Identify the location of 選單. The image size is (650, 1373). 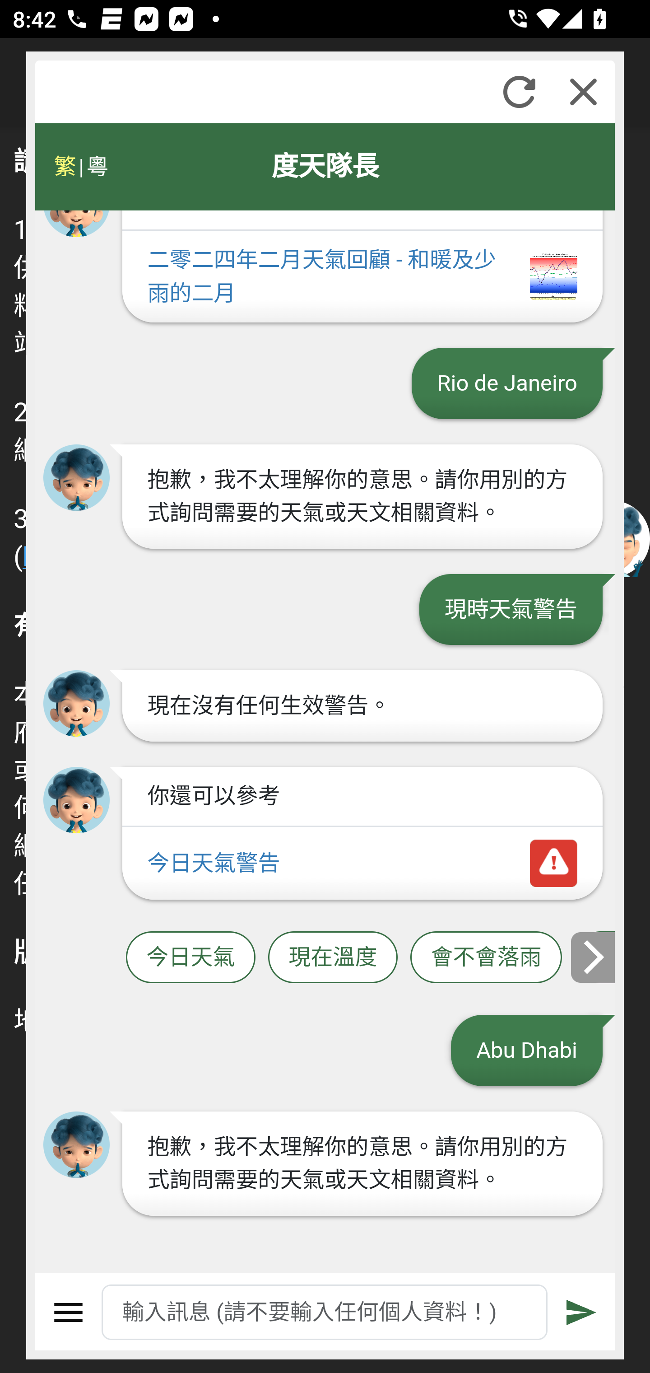
(69, 1312).